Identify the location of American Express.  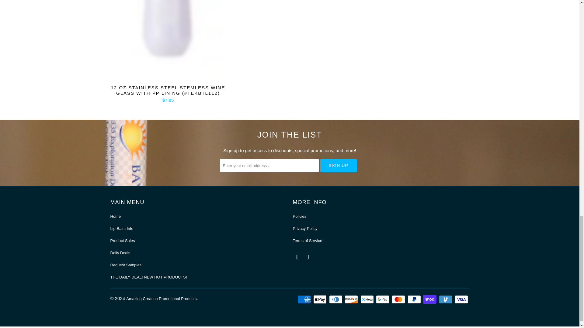
(304, 299).